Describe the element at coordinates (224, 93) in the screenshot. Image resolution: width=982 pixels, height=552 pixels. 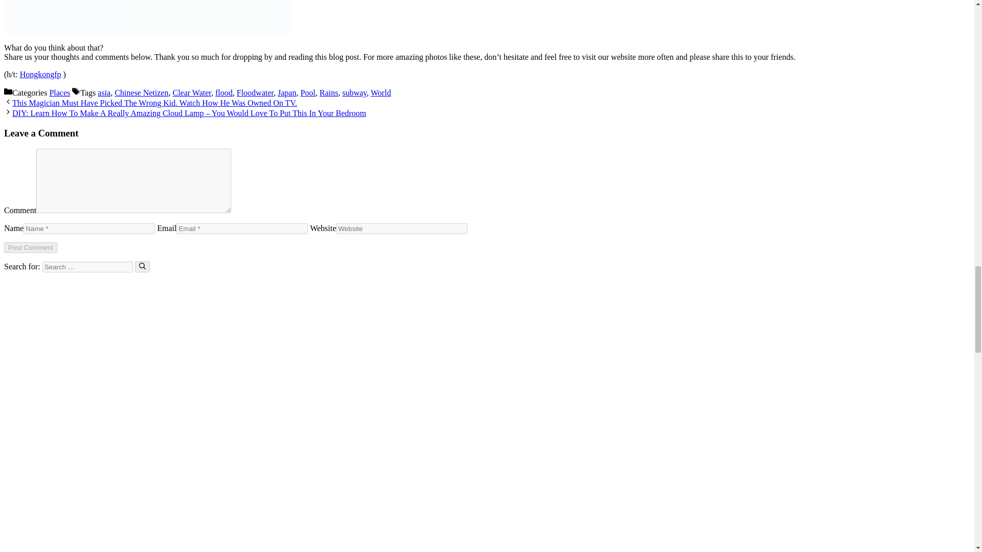
I see `flood` at that location.